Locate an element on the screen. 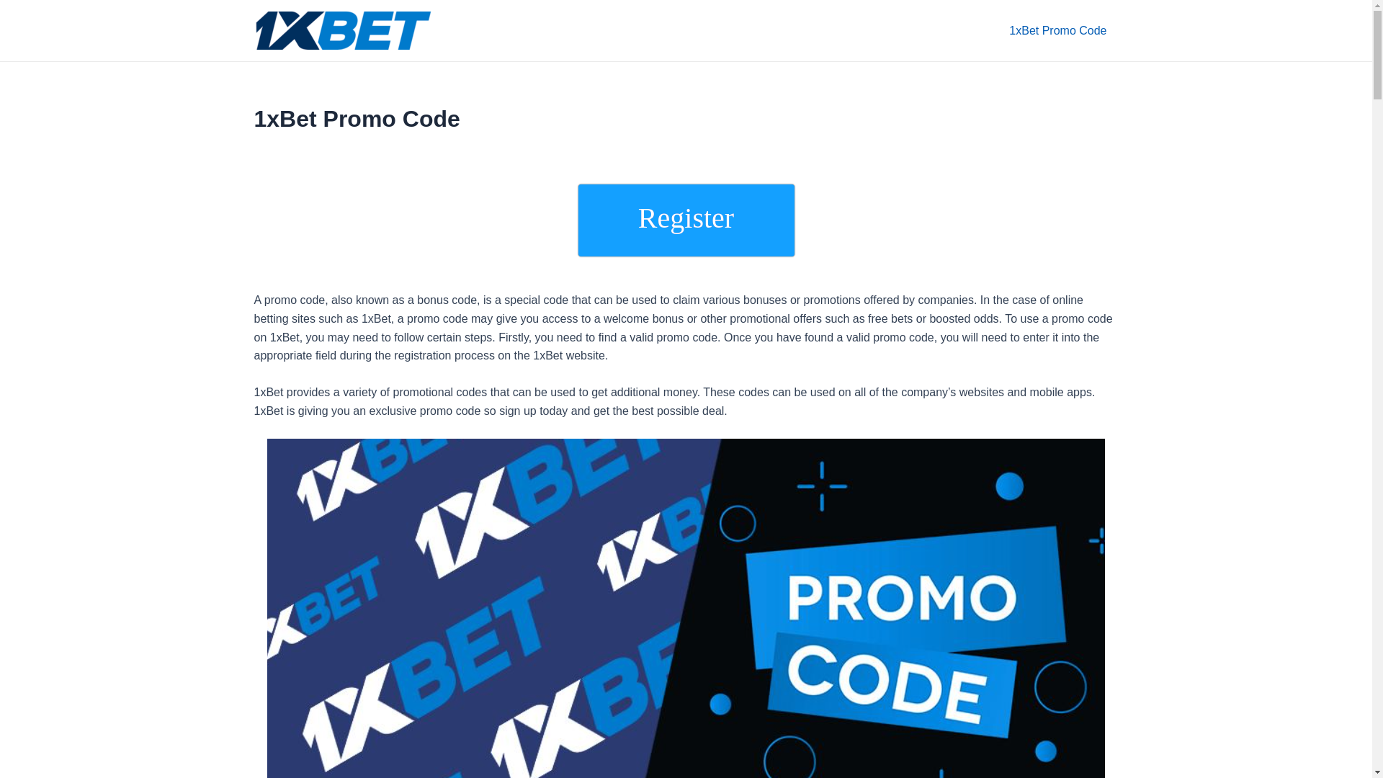 Image resolution: width=1383 pixels, height=778 pixels. Register is located at coordinates (686, 220).